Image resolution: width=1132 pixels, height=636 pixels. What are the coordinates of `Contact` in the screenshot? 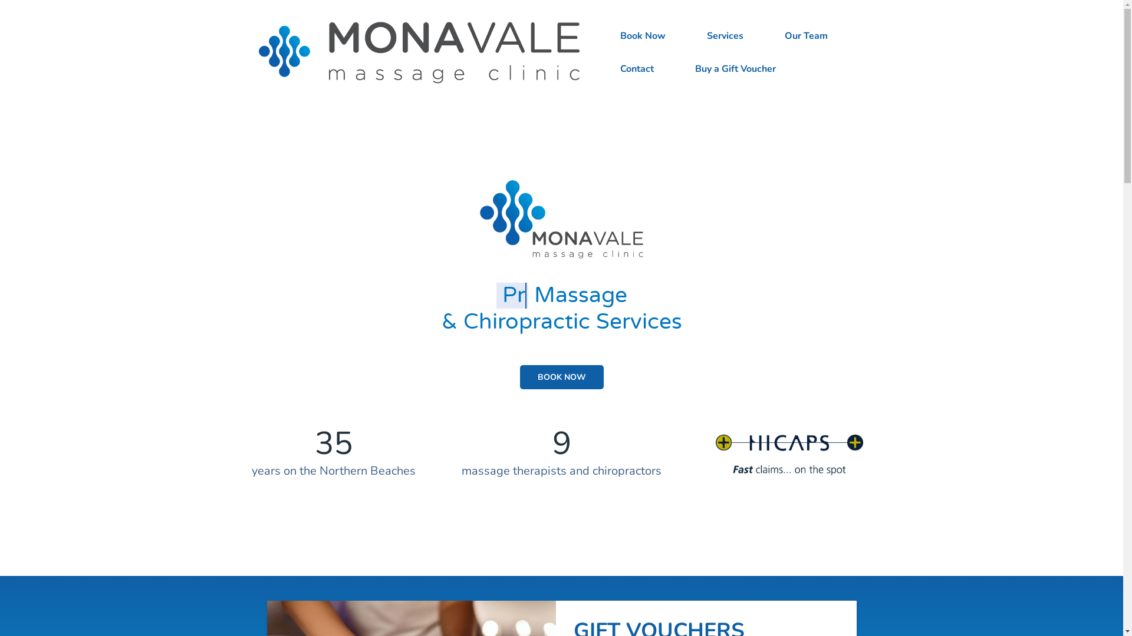 It's located at (637, 69).